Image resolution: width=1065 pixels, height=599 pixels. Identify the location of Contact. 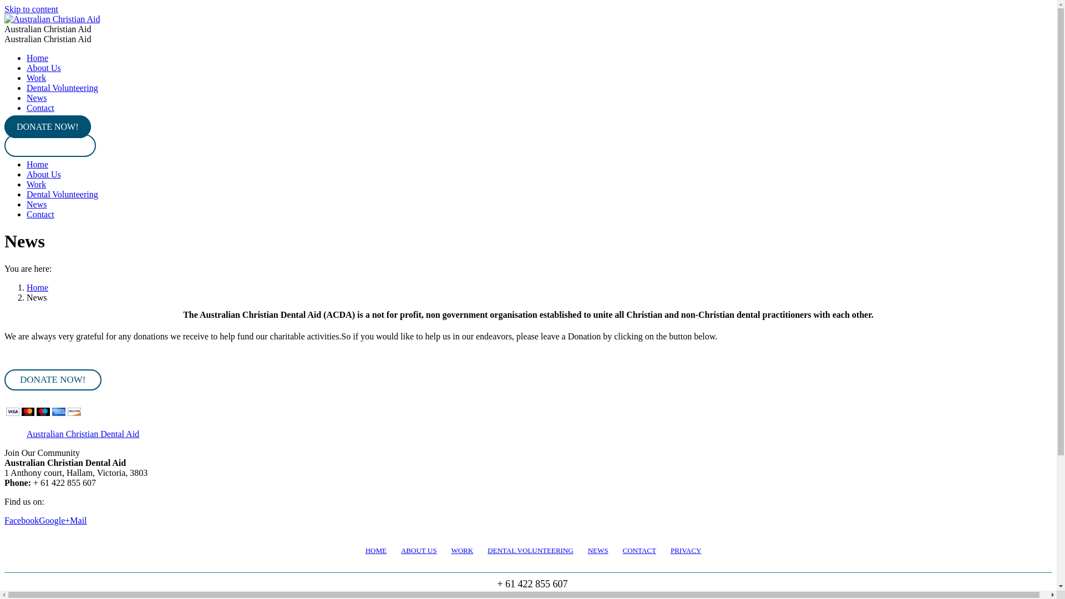
(40, 108).